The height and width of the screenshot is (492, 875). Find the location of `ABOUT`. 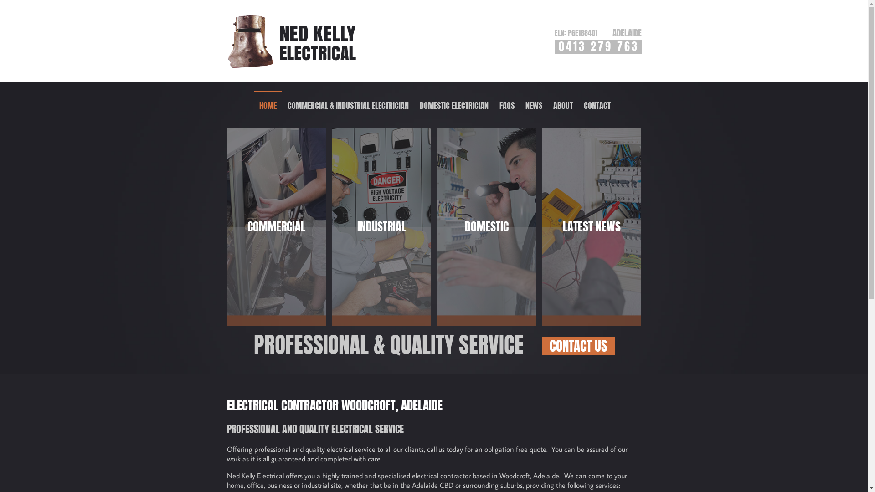

ABOUT is located at coordinates (563, 106).